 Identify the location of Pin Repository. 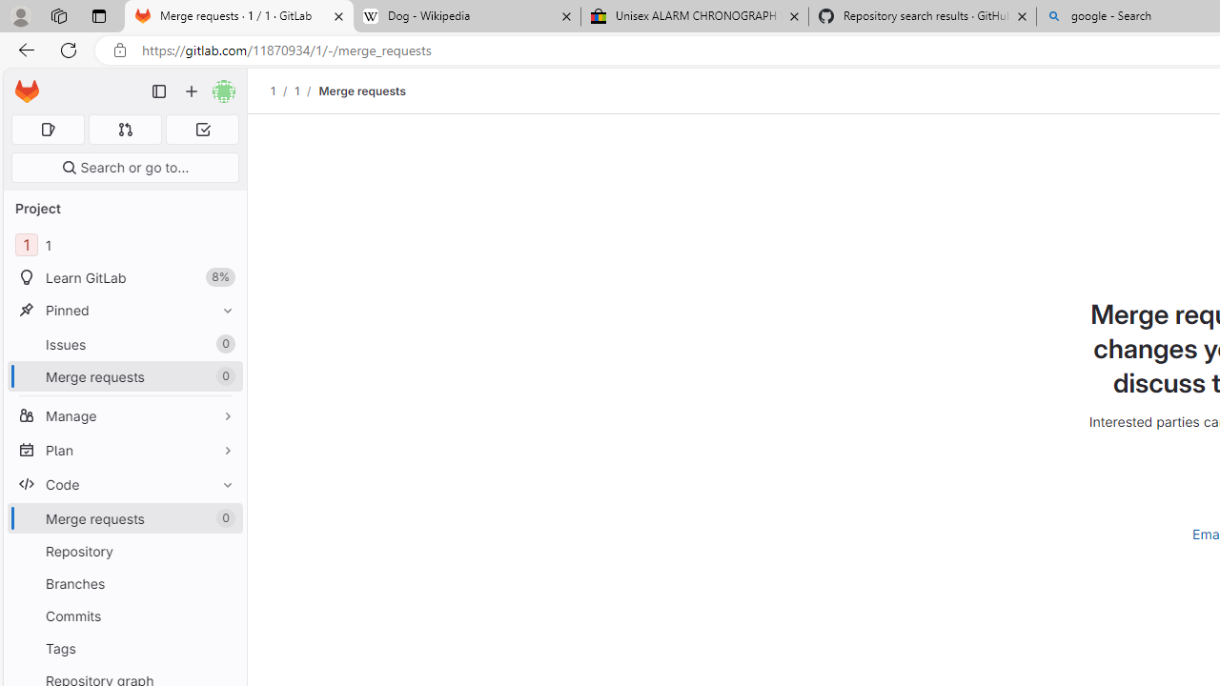
(223, 551).